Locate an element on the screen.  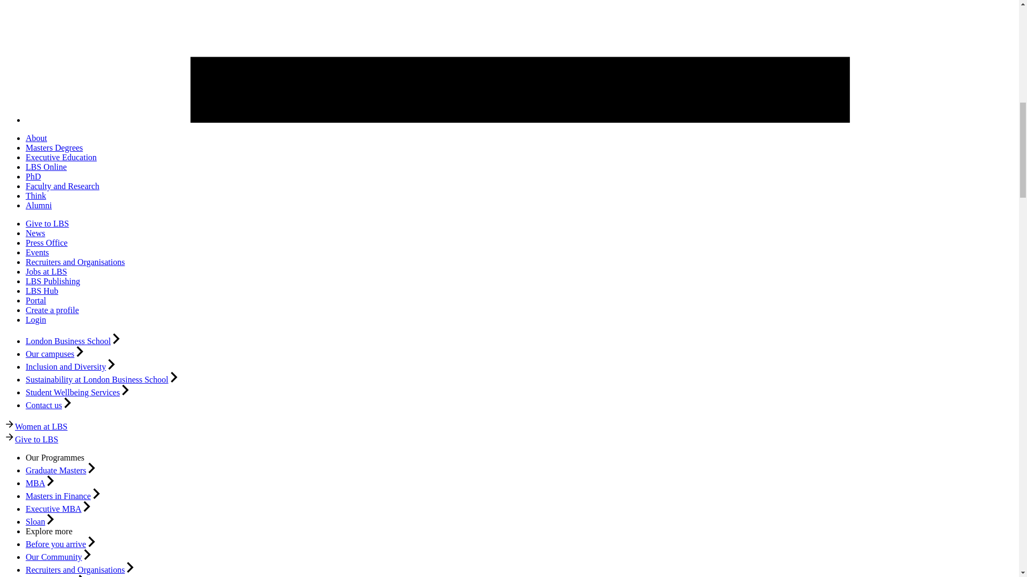
Jobs at LBS is located at coordinates (46, 271).